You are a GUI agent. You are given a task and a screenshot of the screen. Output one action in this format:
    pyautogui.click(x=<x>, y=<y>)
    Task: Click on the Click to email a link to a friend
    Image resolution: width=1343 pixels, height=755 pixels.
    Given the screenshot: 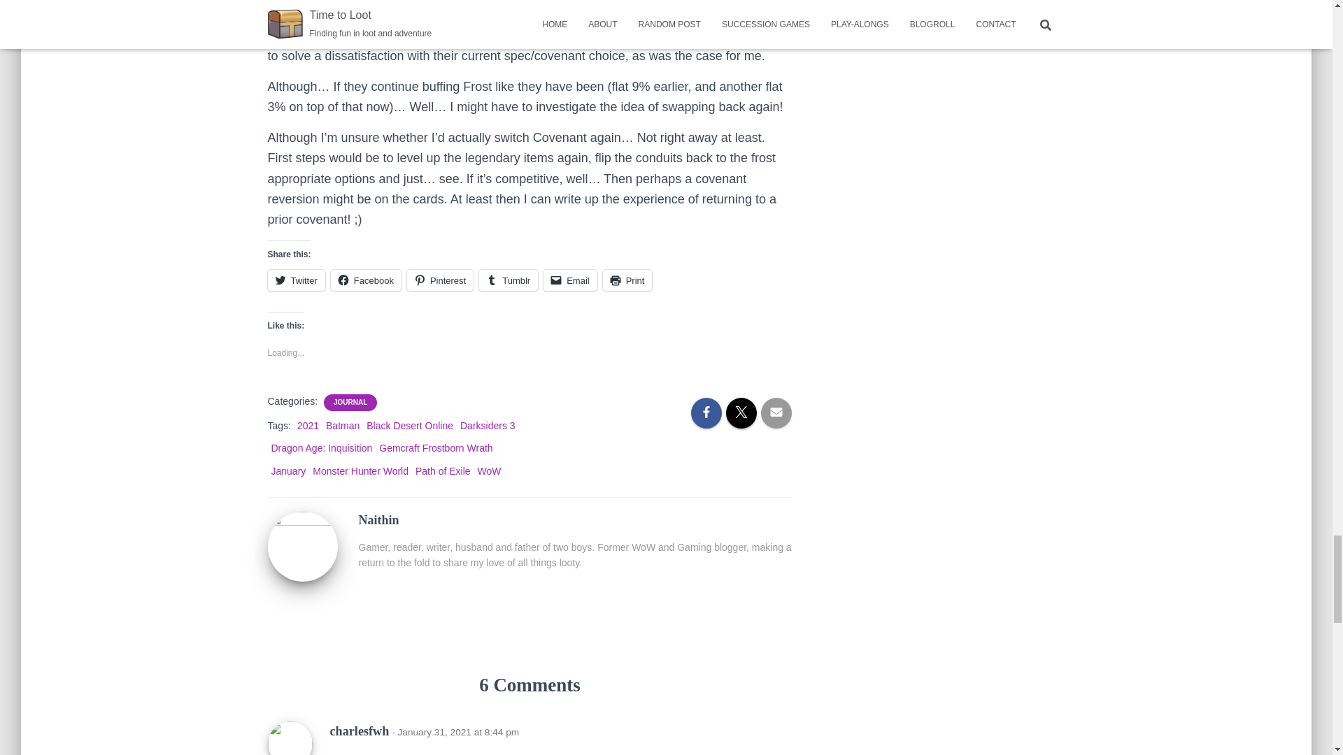 What is the action you would take?
    pyautogui.click(x=571, y=280)
    